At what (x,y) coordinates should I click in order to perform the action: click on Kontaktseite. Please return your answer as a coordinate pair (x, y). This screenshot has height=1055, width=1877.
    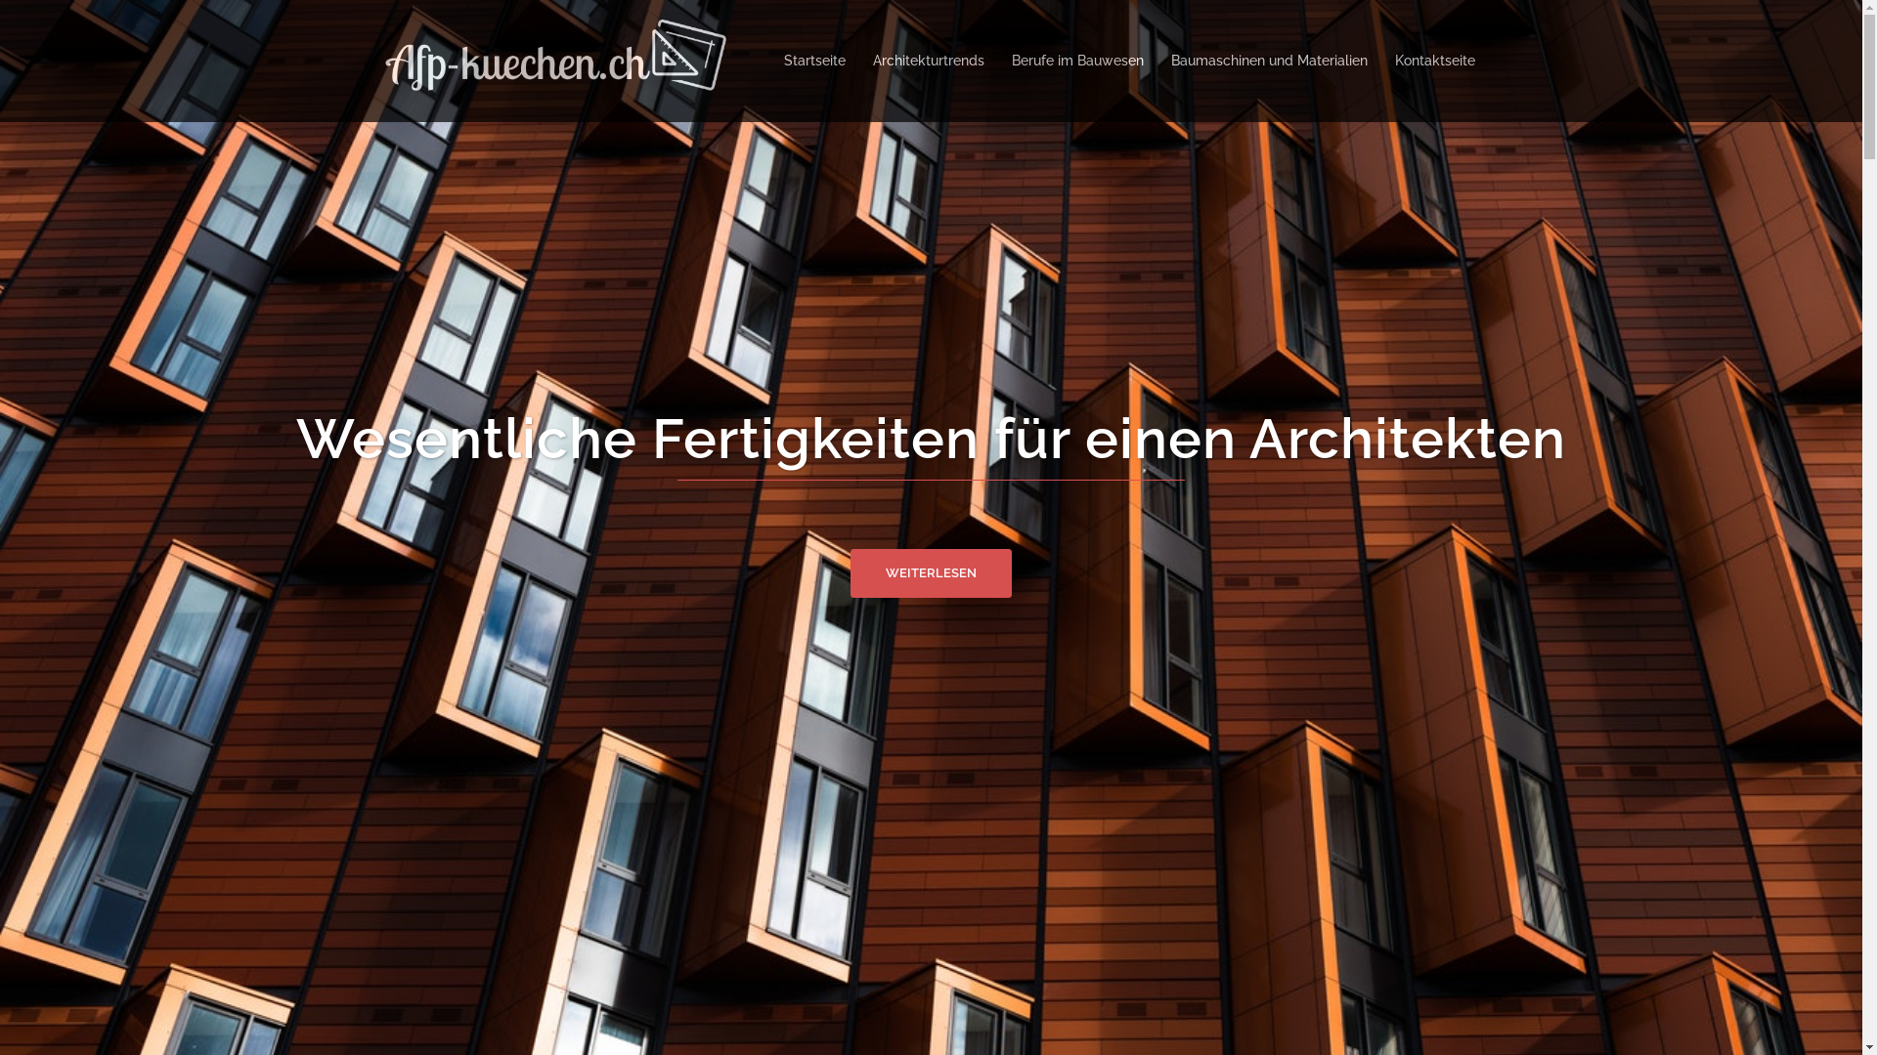
    Looking at the image, I should click on (1434, 62).